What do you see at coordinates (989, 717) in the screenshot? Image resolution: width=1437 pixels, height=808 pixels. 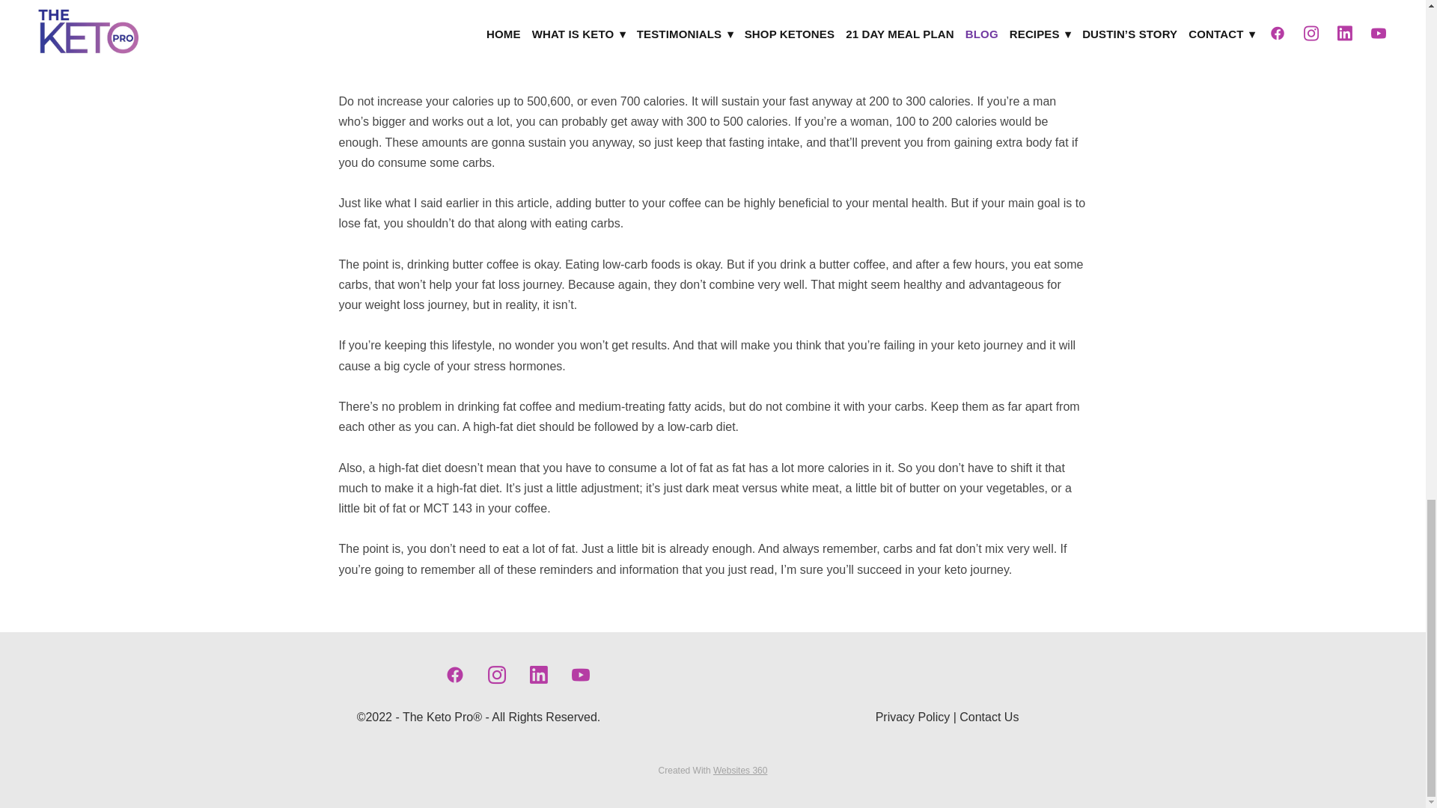 I see `Contact Us` at bounding box center [989, 717].